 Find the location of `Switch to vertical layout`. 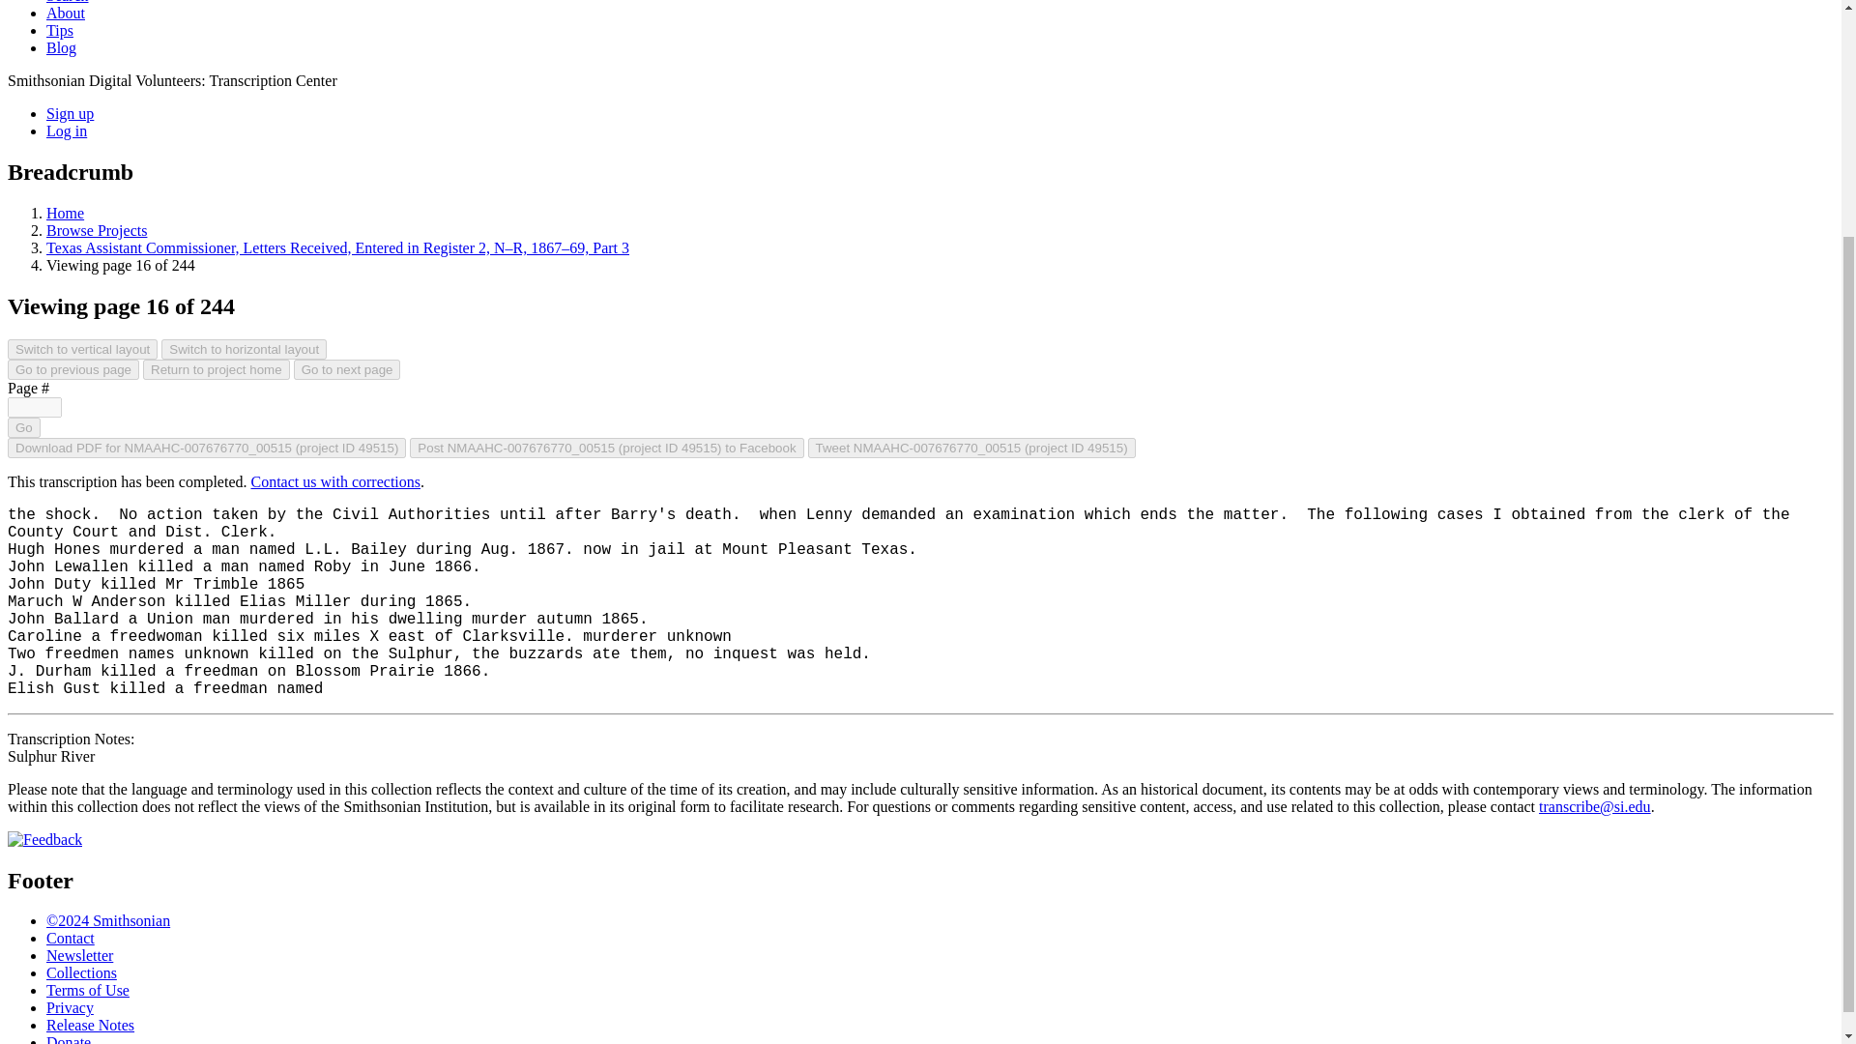

Switch to vertical layout is located at coordinates (82, 349).